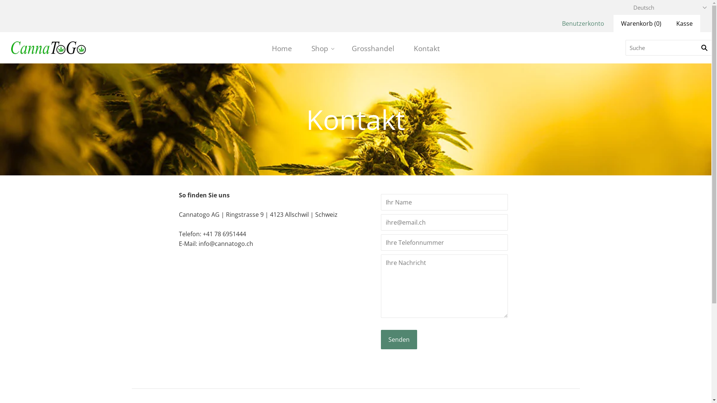 The image size is (717, 403). What do you see at coordinates (322, 49) in the screenshot?
I see `Shop` at bounding box center [322, 49].